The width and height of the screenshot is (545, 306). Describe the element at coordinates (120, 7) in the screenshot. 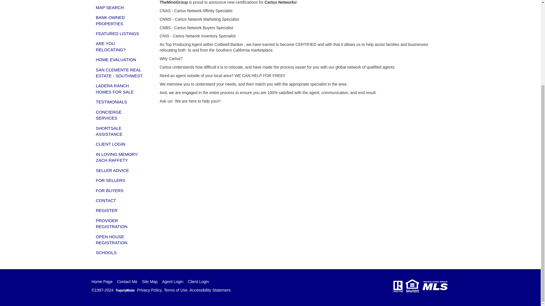

I see `MAP SEARCH` at that location.